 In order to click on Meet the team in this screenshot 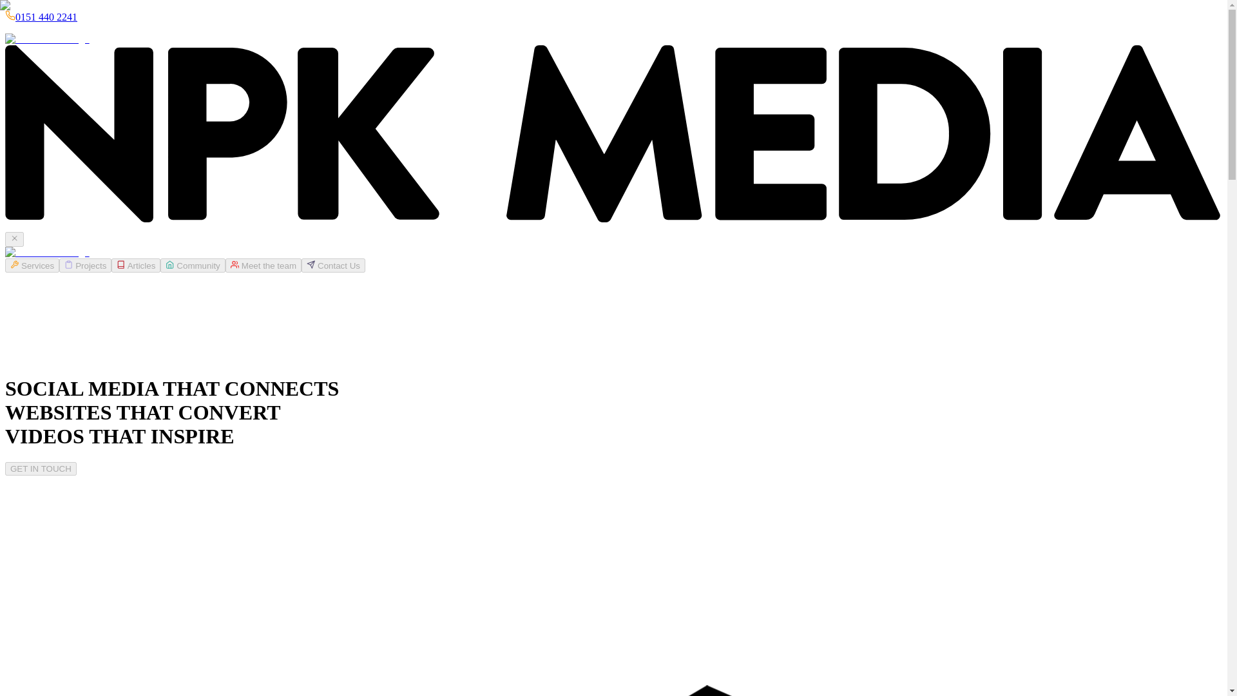, I will do `click(263, 265)`.